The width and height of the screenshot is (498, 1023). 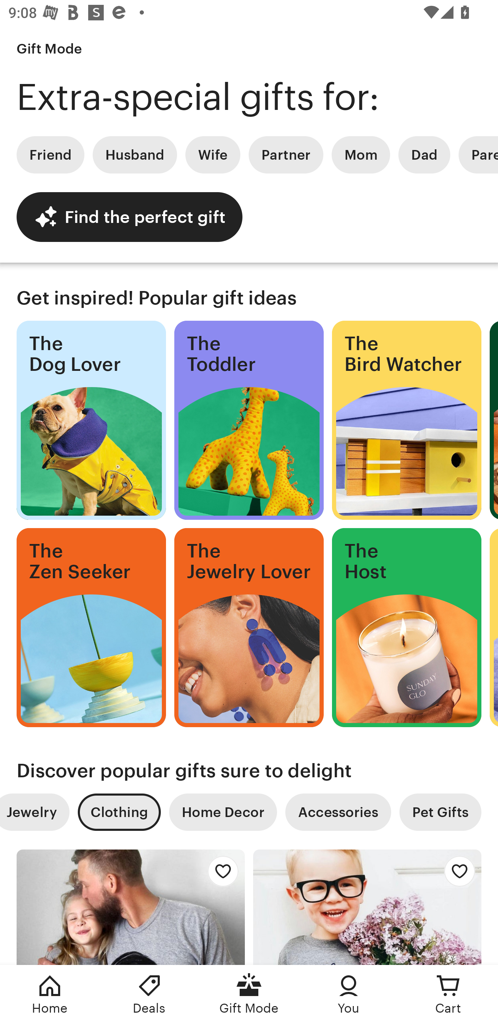 What do you see at coordinates (448, 994) in the screenshot?
I see `Cart` at bounding box center [448, 994].